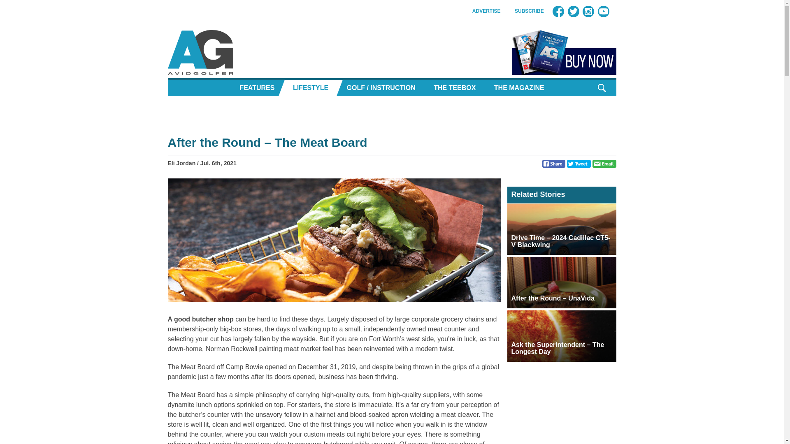 The image size is (790, 444). What do you see at coordinates (519, 88) in the screenshot?
I see `The Magazine` at bounding box center [519, 88].